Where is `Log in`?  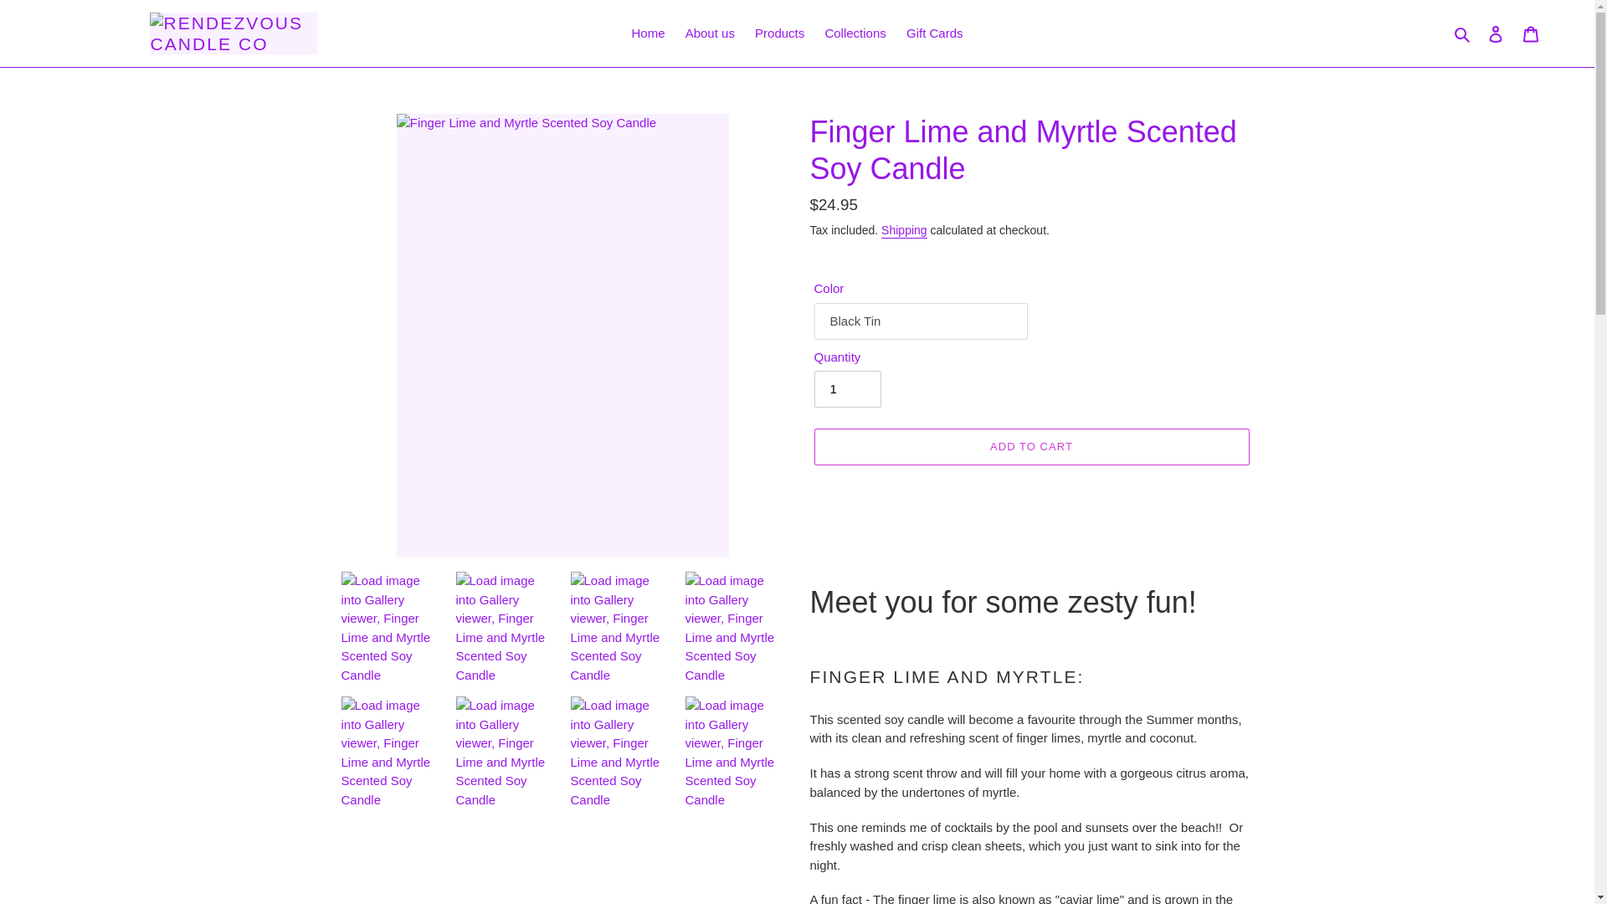
Log in is located at coordinates (1496, 33).